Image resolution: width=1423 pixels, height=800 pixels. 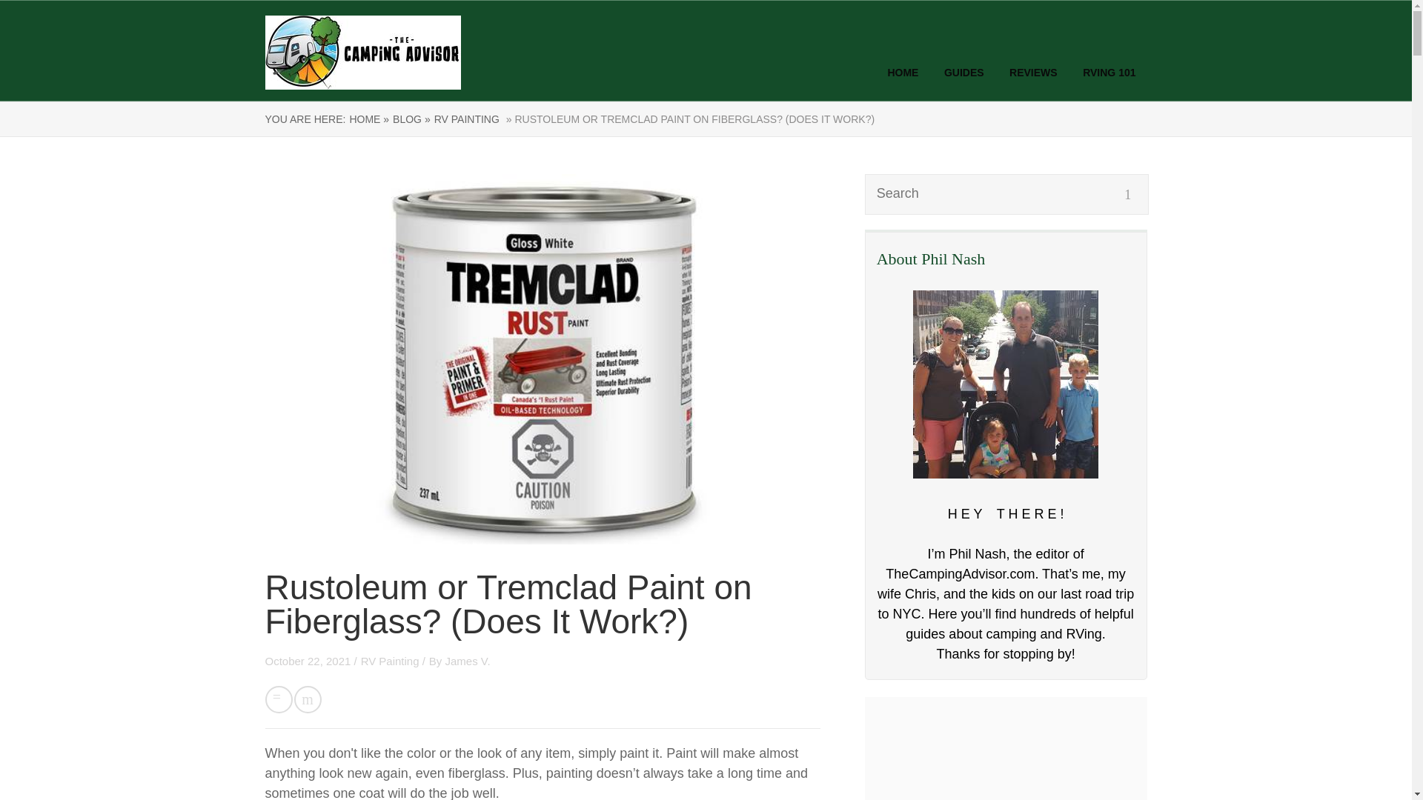 I want to click on HOME, so click(x=902, y=72).